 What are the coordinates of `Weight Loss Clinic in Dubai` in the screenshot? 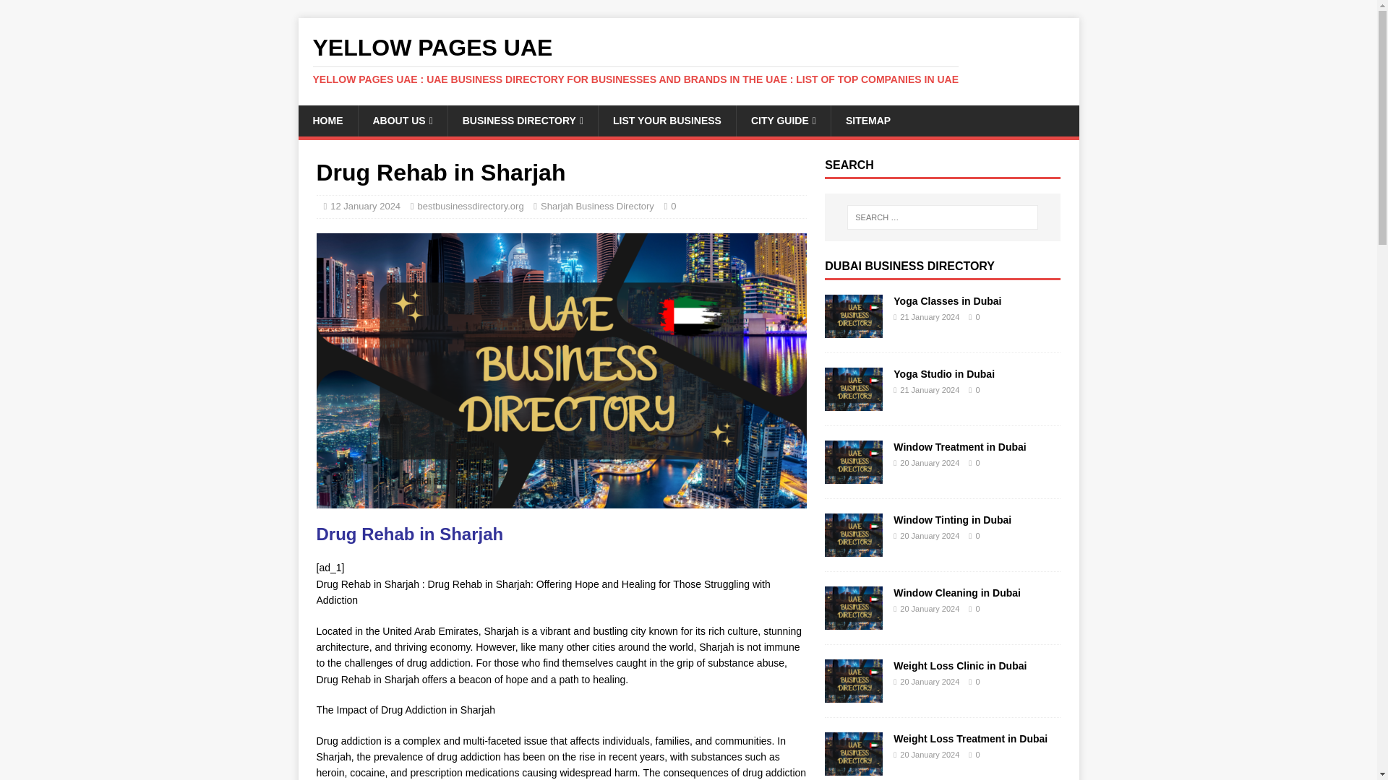 It's located at (853, 694).